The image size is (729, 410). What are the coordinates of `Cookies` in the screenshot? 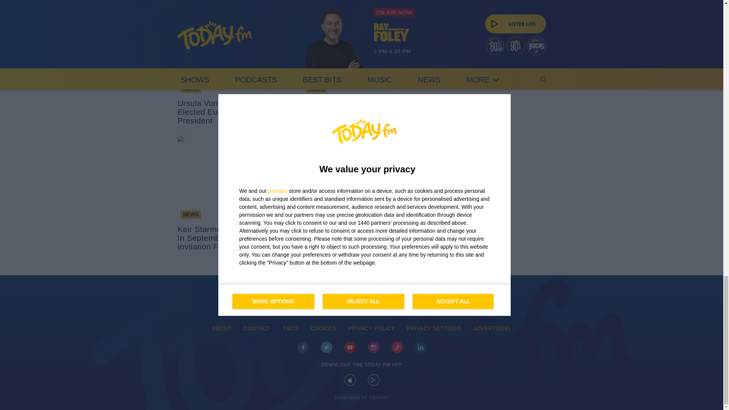 It's located at (323, 329).